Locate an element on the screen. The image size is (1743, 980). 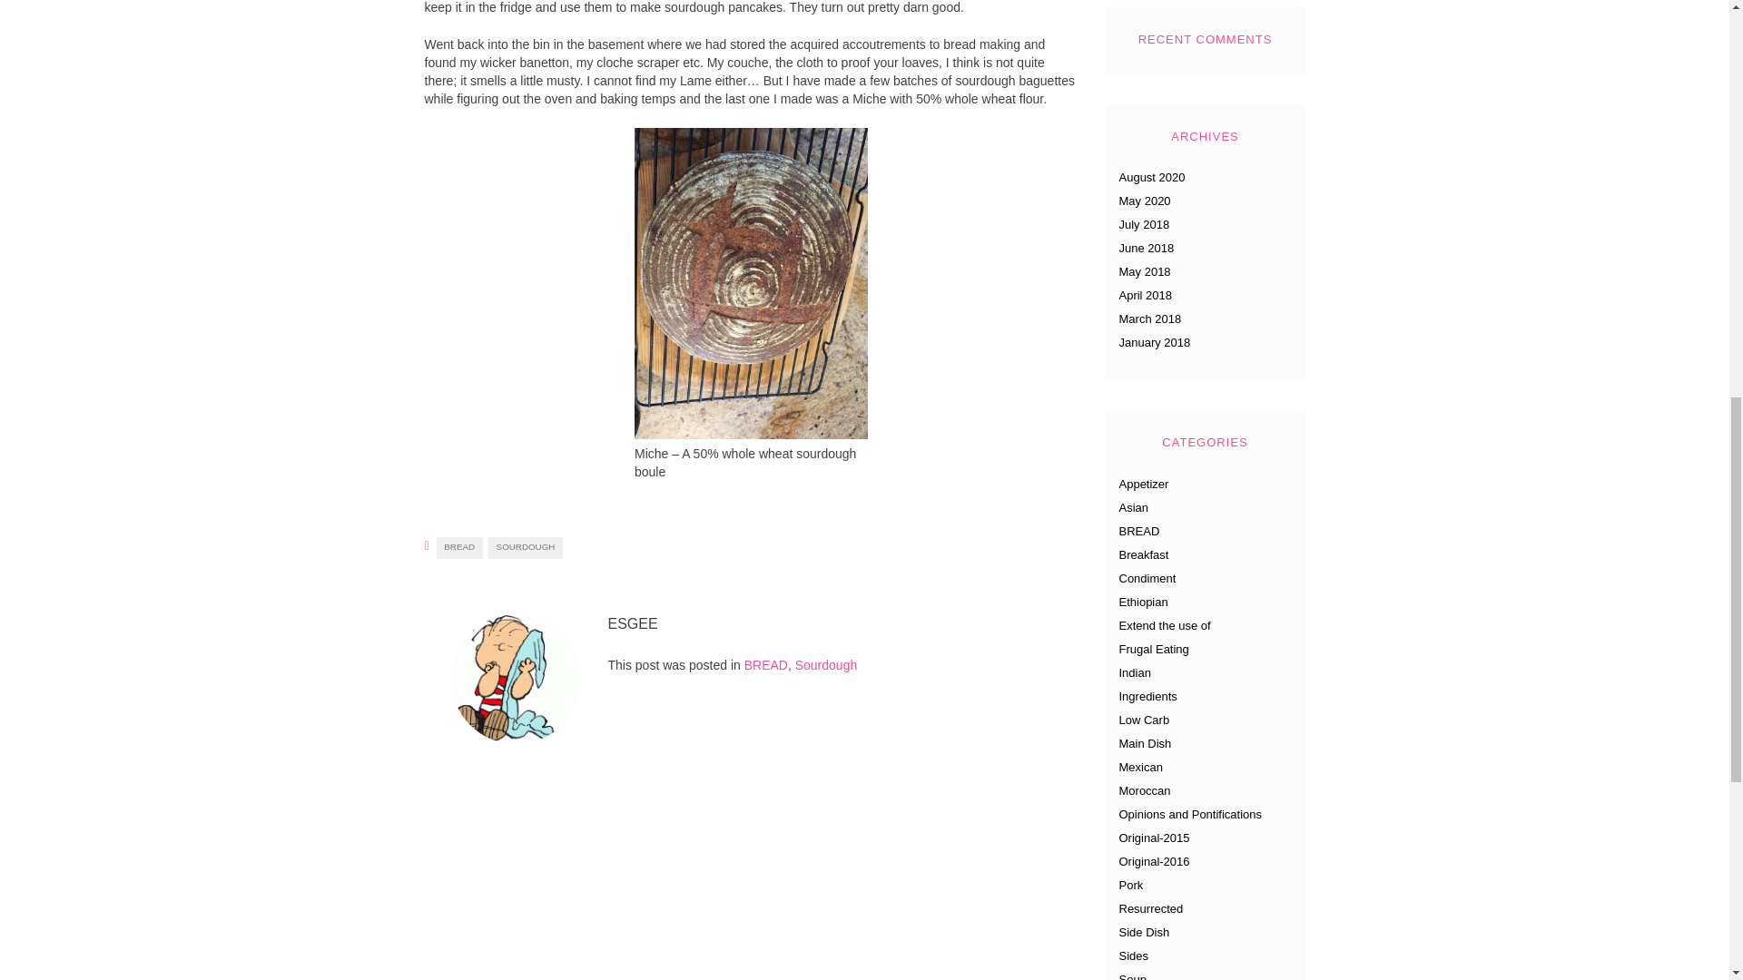
Sourdough is located at coordinates (826, 664).